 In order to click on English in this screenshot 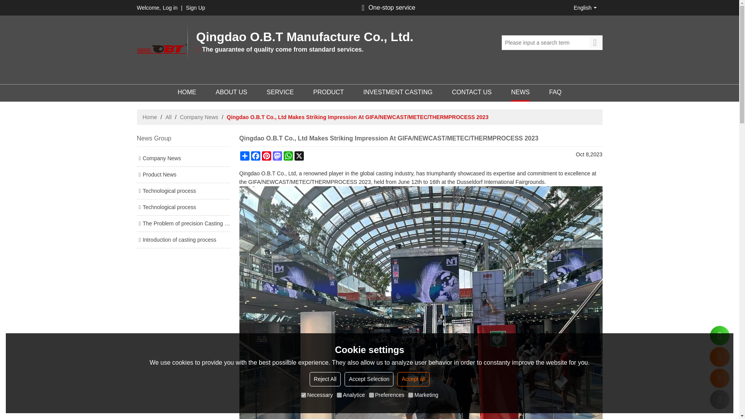, I will do `click(584, 8)`.